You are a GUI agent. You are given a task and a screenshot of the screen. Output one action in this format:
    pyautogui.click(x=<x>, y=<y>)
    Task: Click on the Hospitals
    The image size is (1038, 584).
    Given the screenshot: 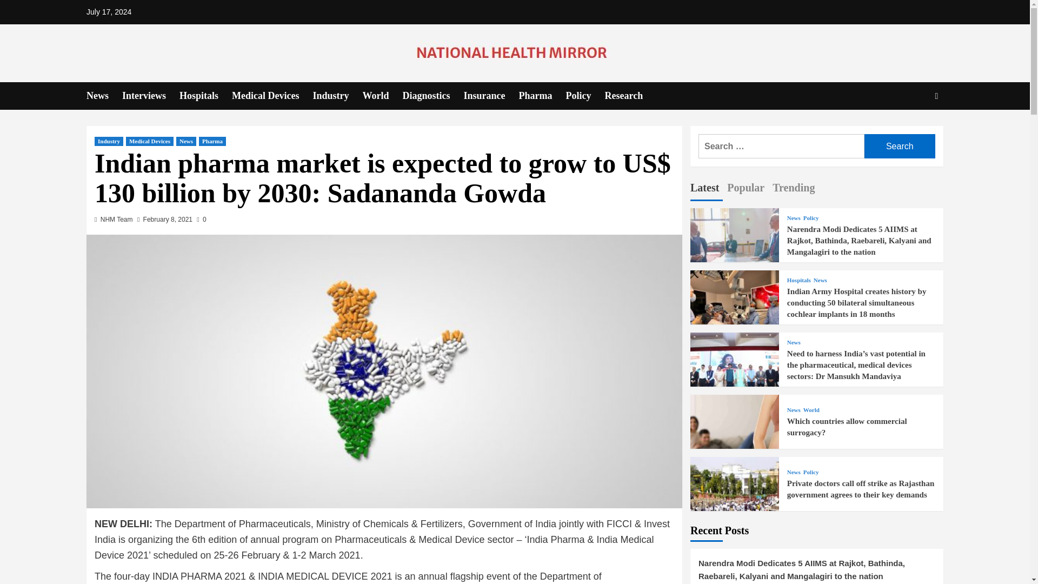 What is the action you would take?
    pyautogui.click(x=205, y=96)
    